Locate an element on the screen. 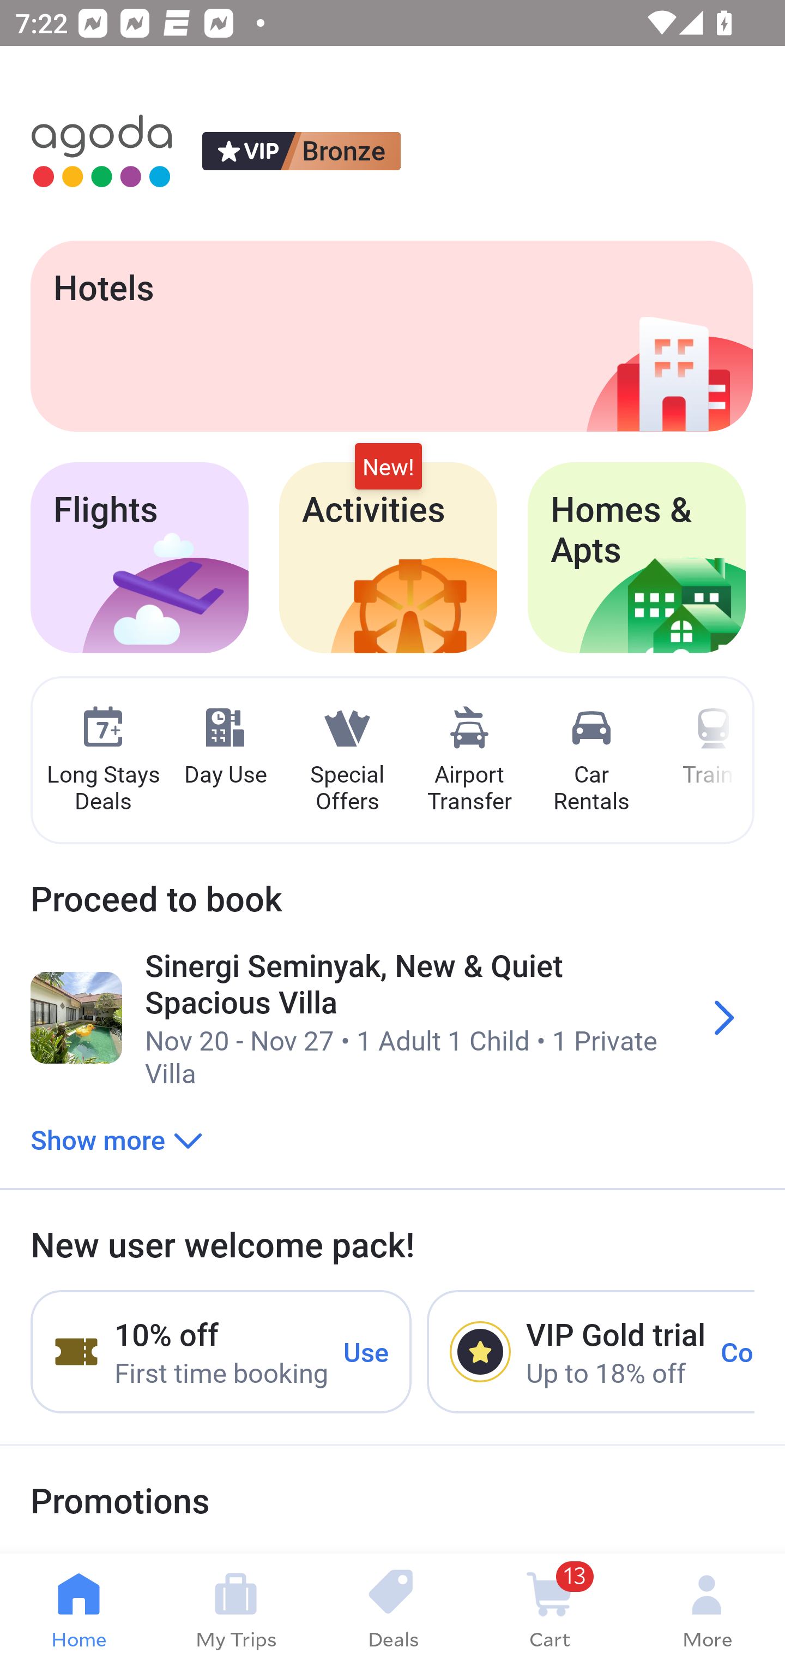 Image resolution: width=785 pixels, height=1659 pixels. Show more is located at coordinates (117, 1138).